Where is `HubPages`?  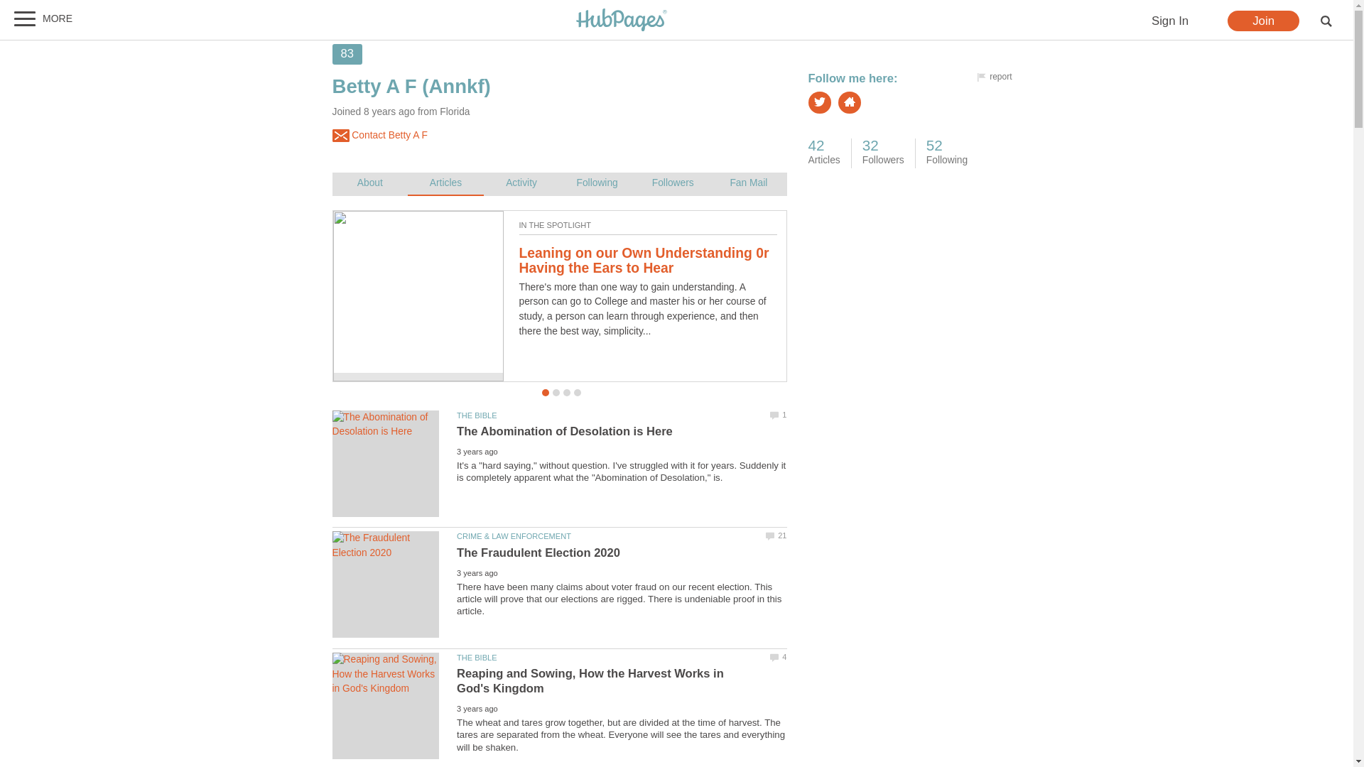 HubPages is located at coordinates (622, 20).